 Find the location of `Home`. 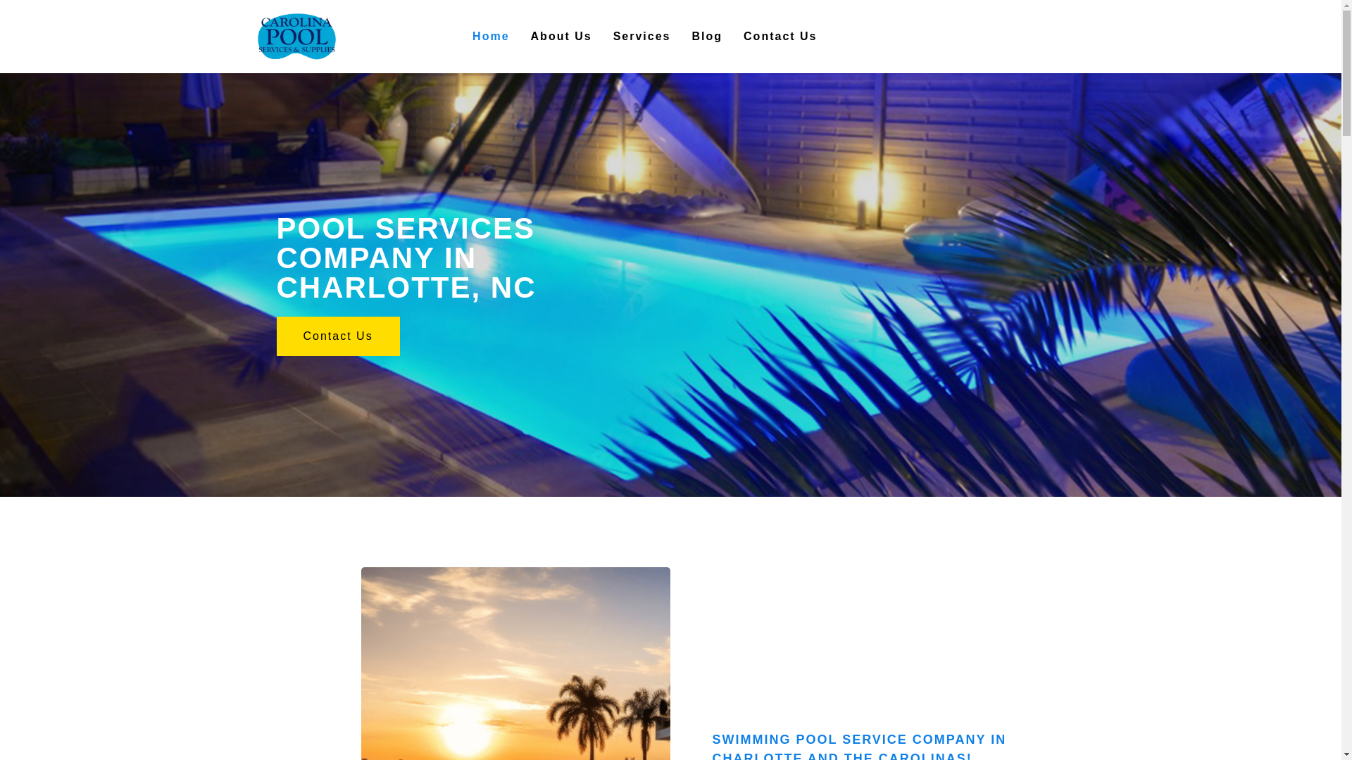

Home is located at coordinates (490, 37).